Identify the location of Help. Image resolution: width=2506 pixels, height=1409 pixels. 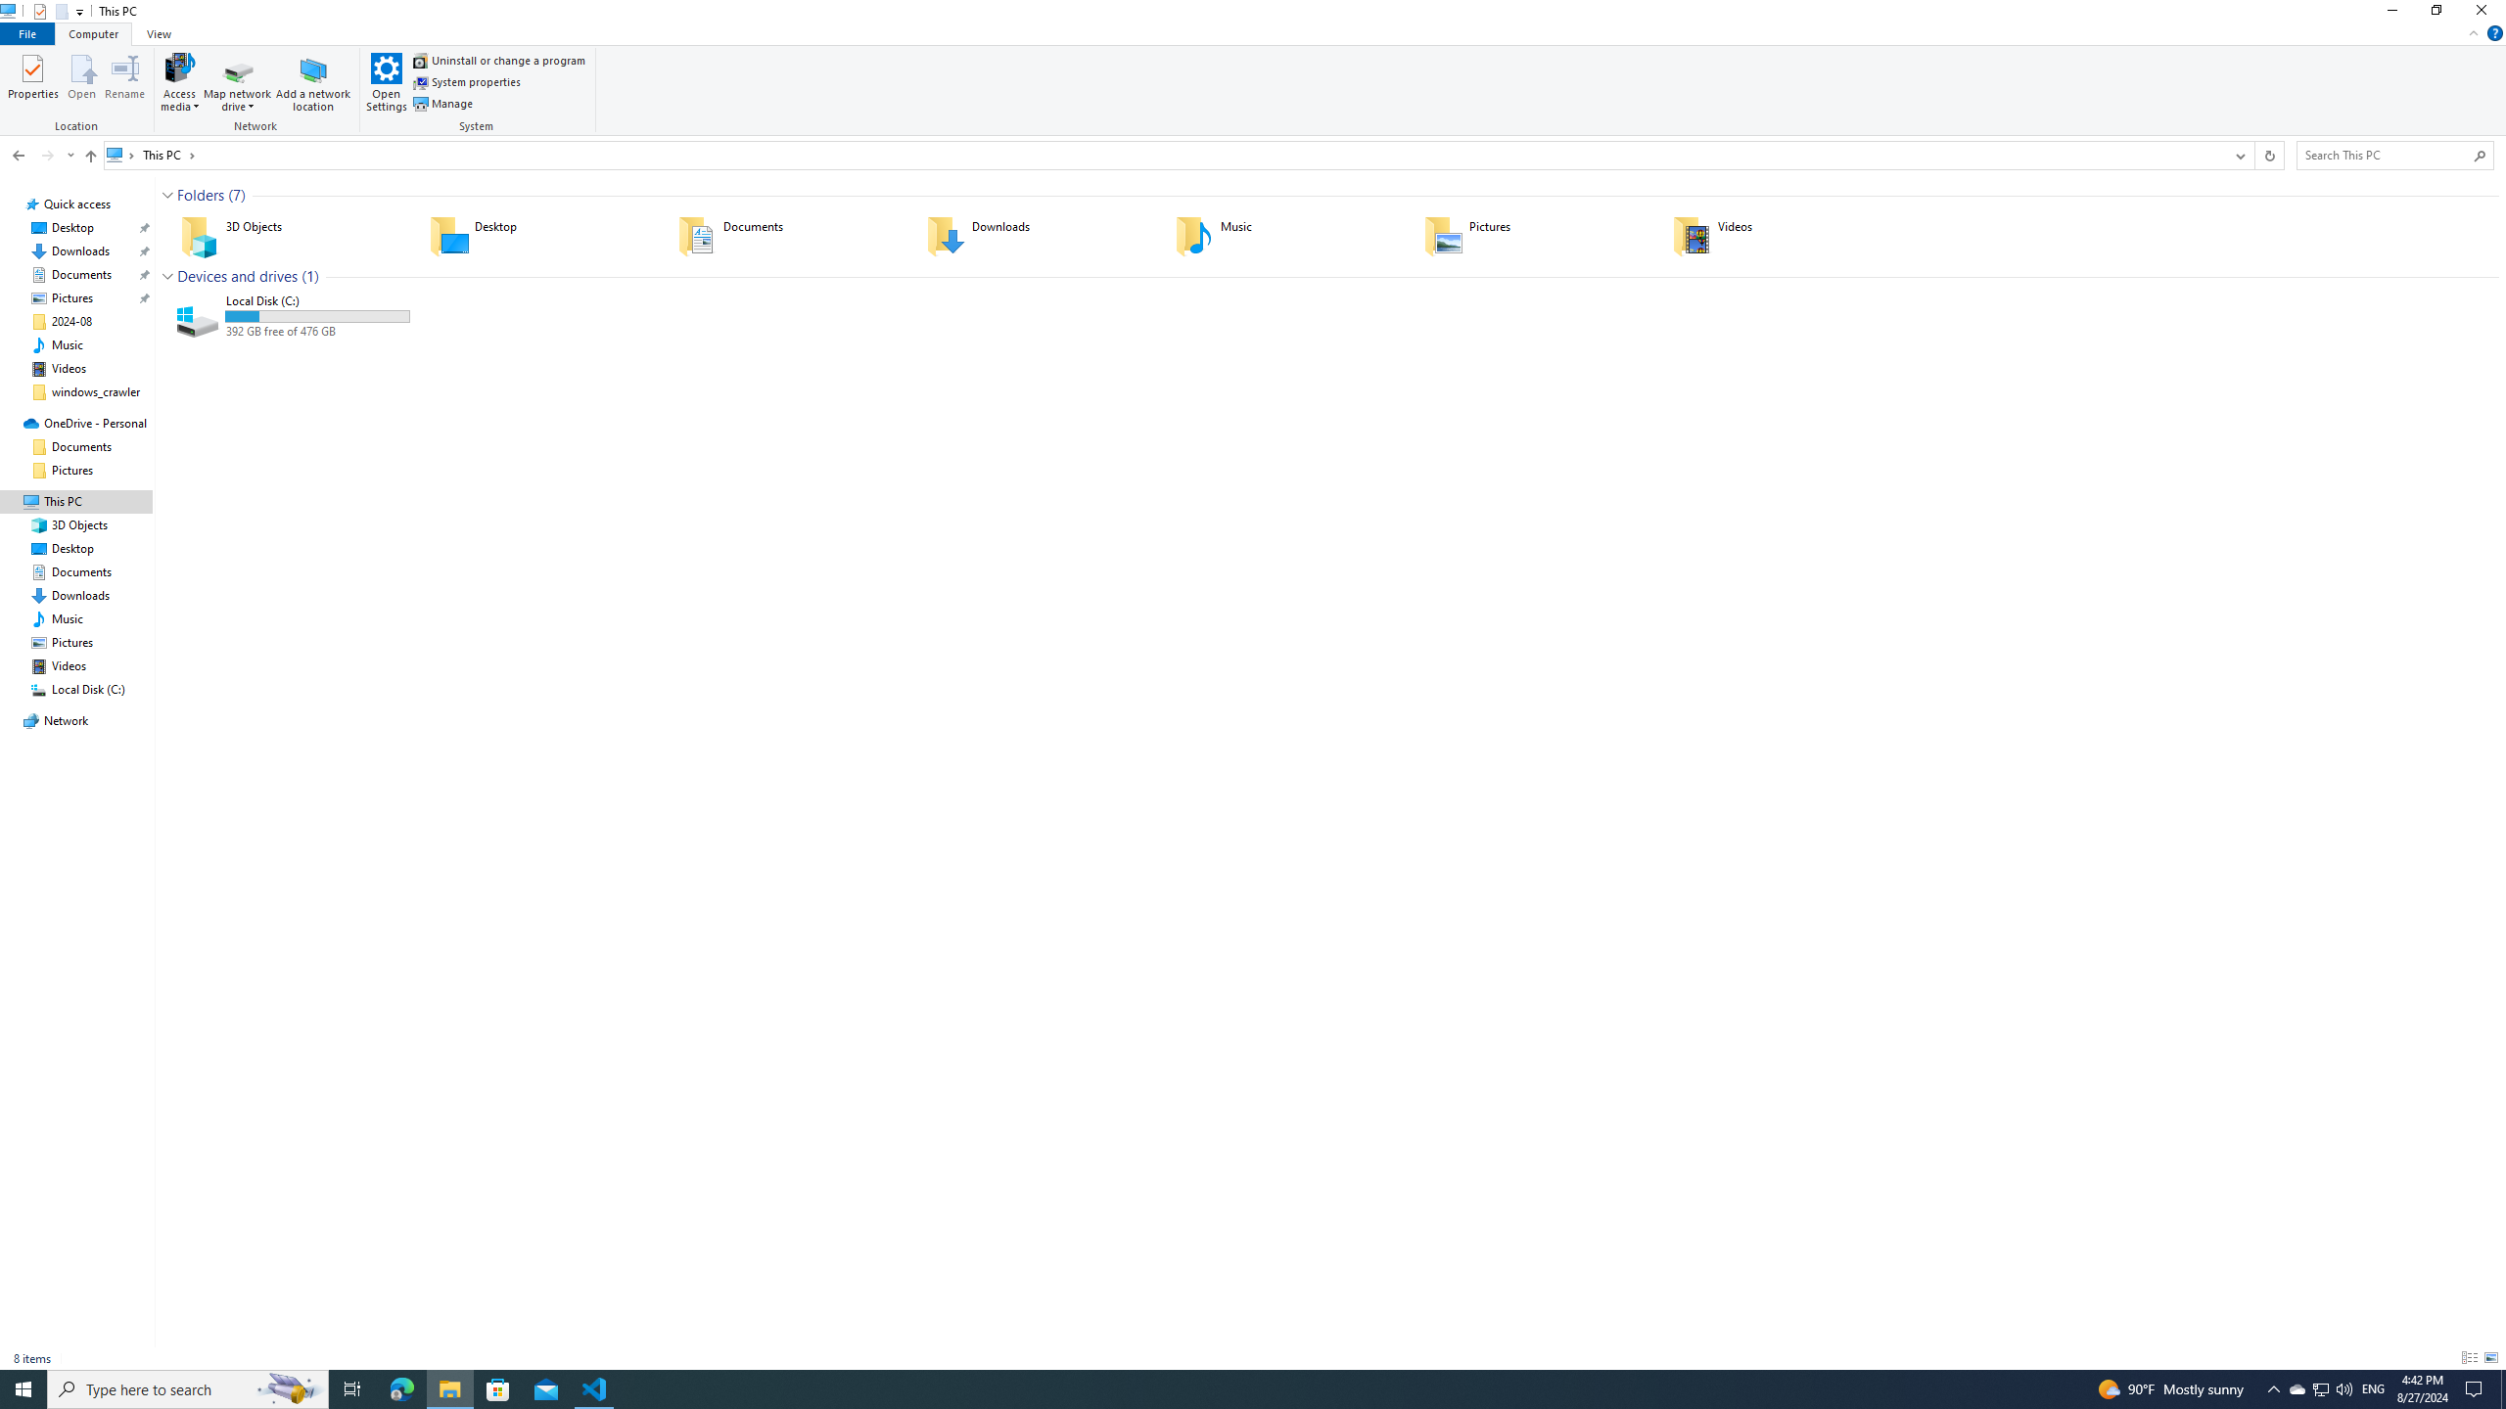
(2494, 33).